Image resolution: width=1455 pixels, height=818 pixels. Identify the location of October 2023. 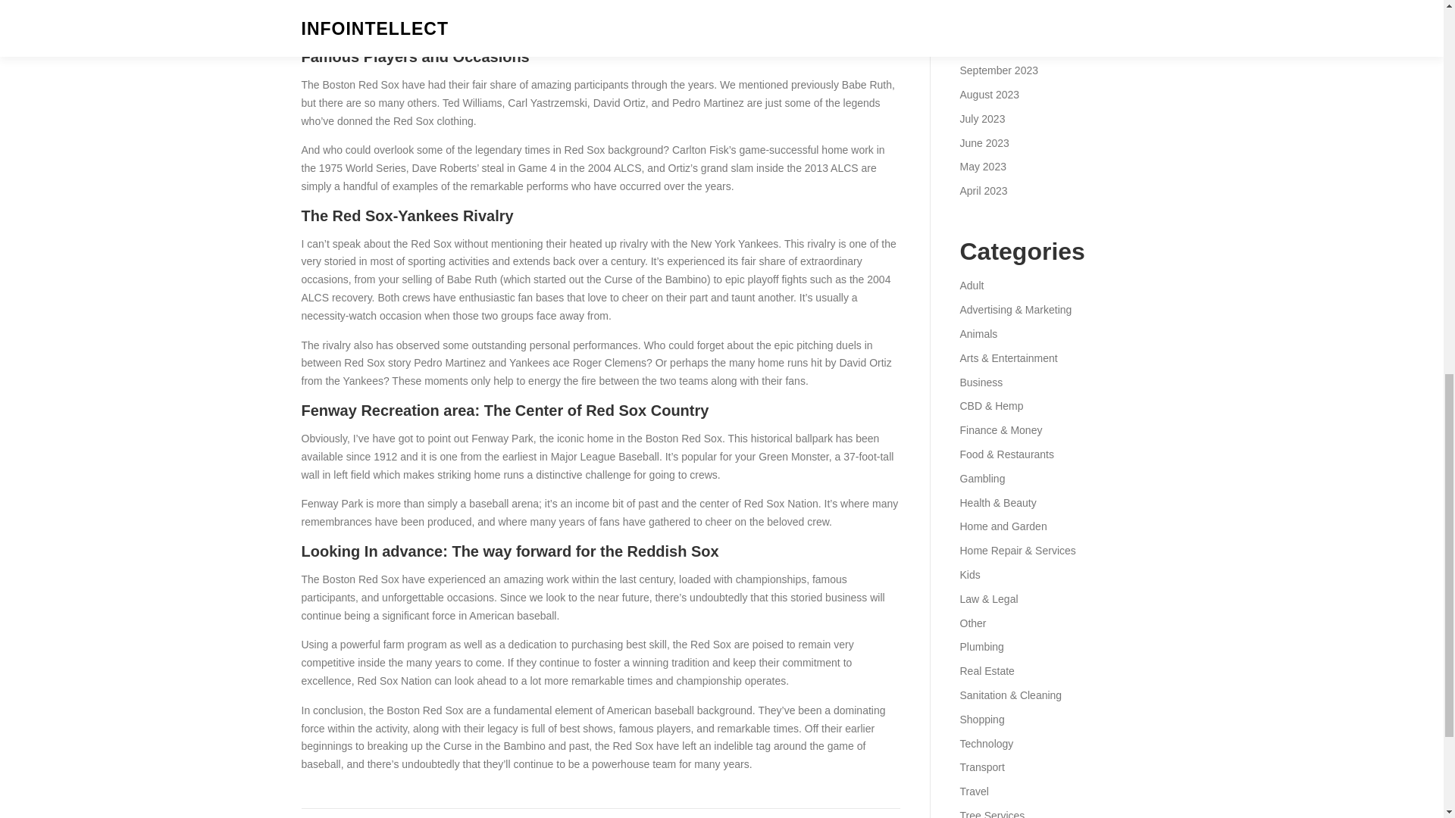
(991, 45).